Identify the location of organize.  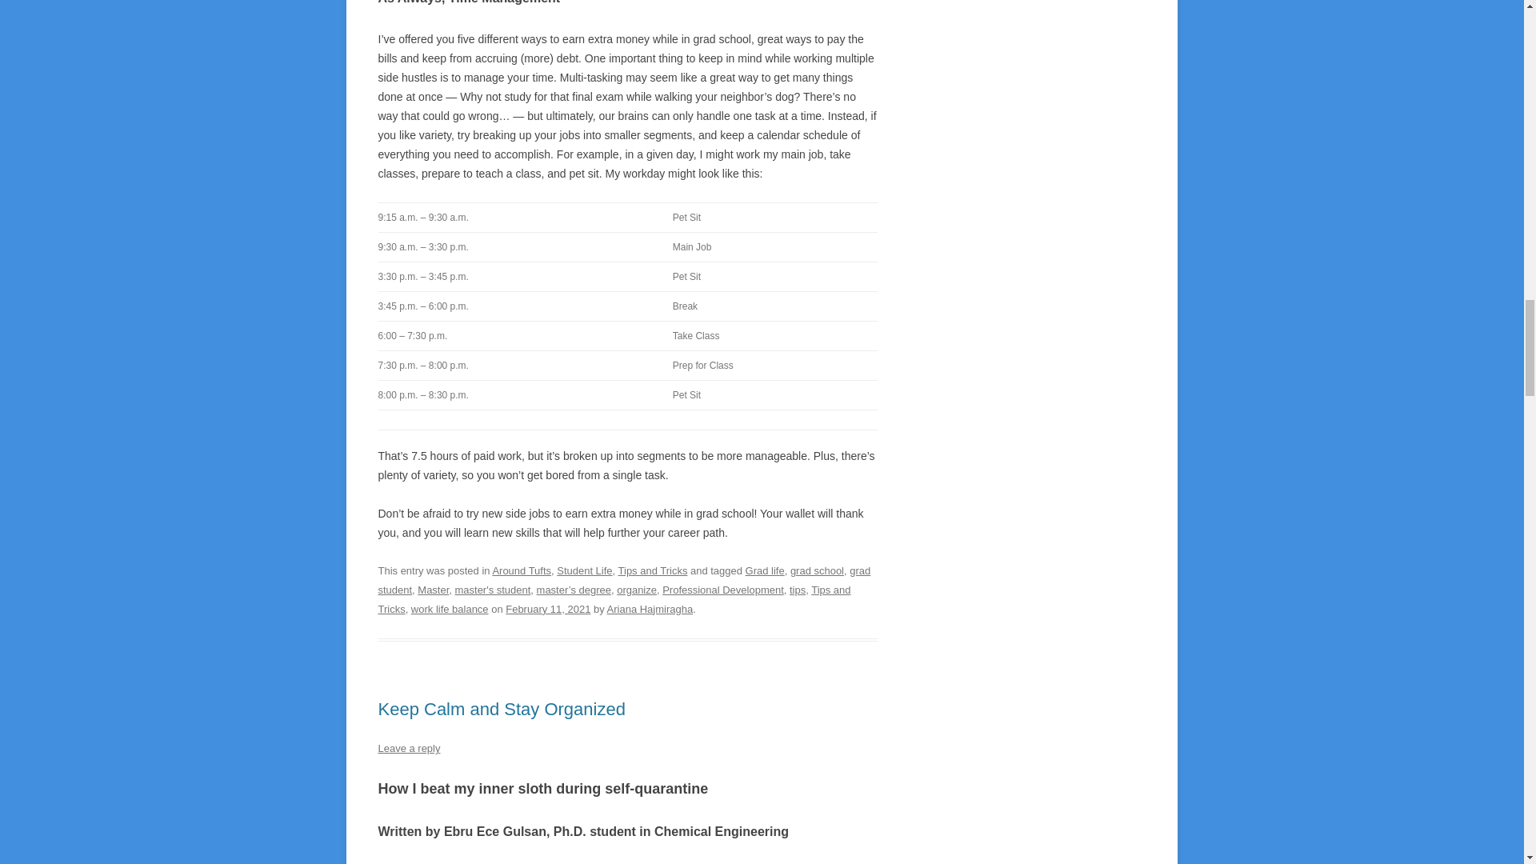
(637, 590).